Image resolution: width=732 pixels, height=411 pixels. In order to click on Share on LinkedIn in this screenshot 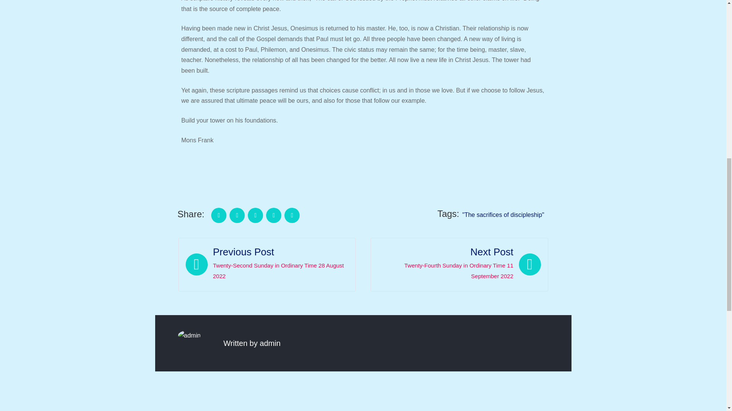, I will do `click(274, 215)`.